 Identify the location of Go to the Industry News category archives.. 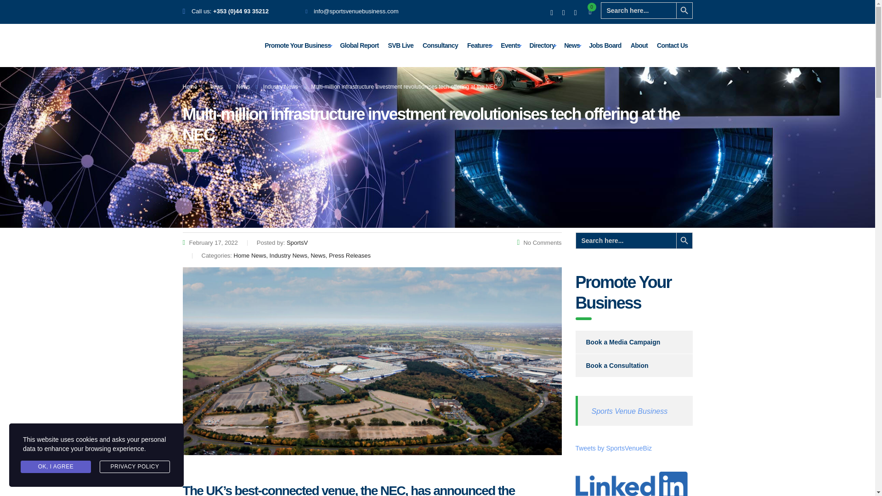
(280, 86).